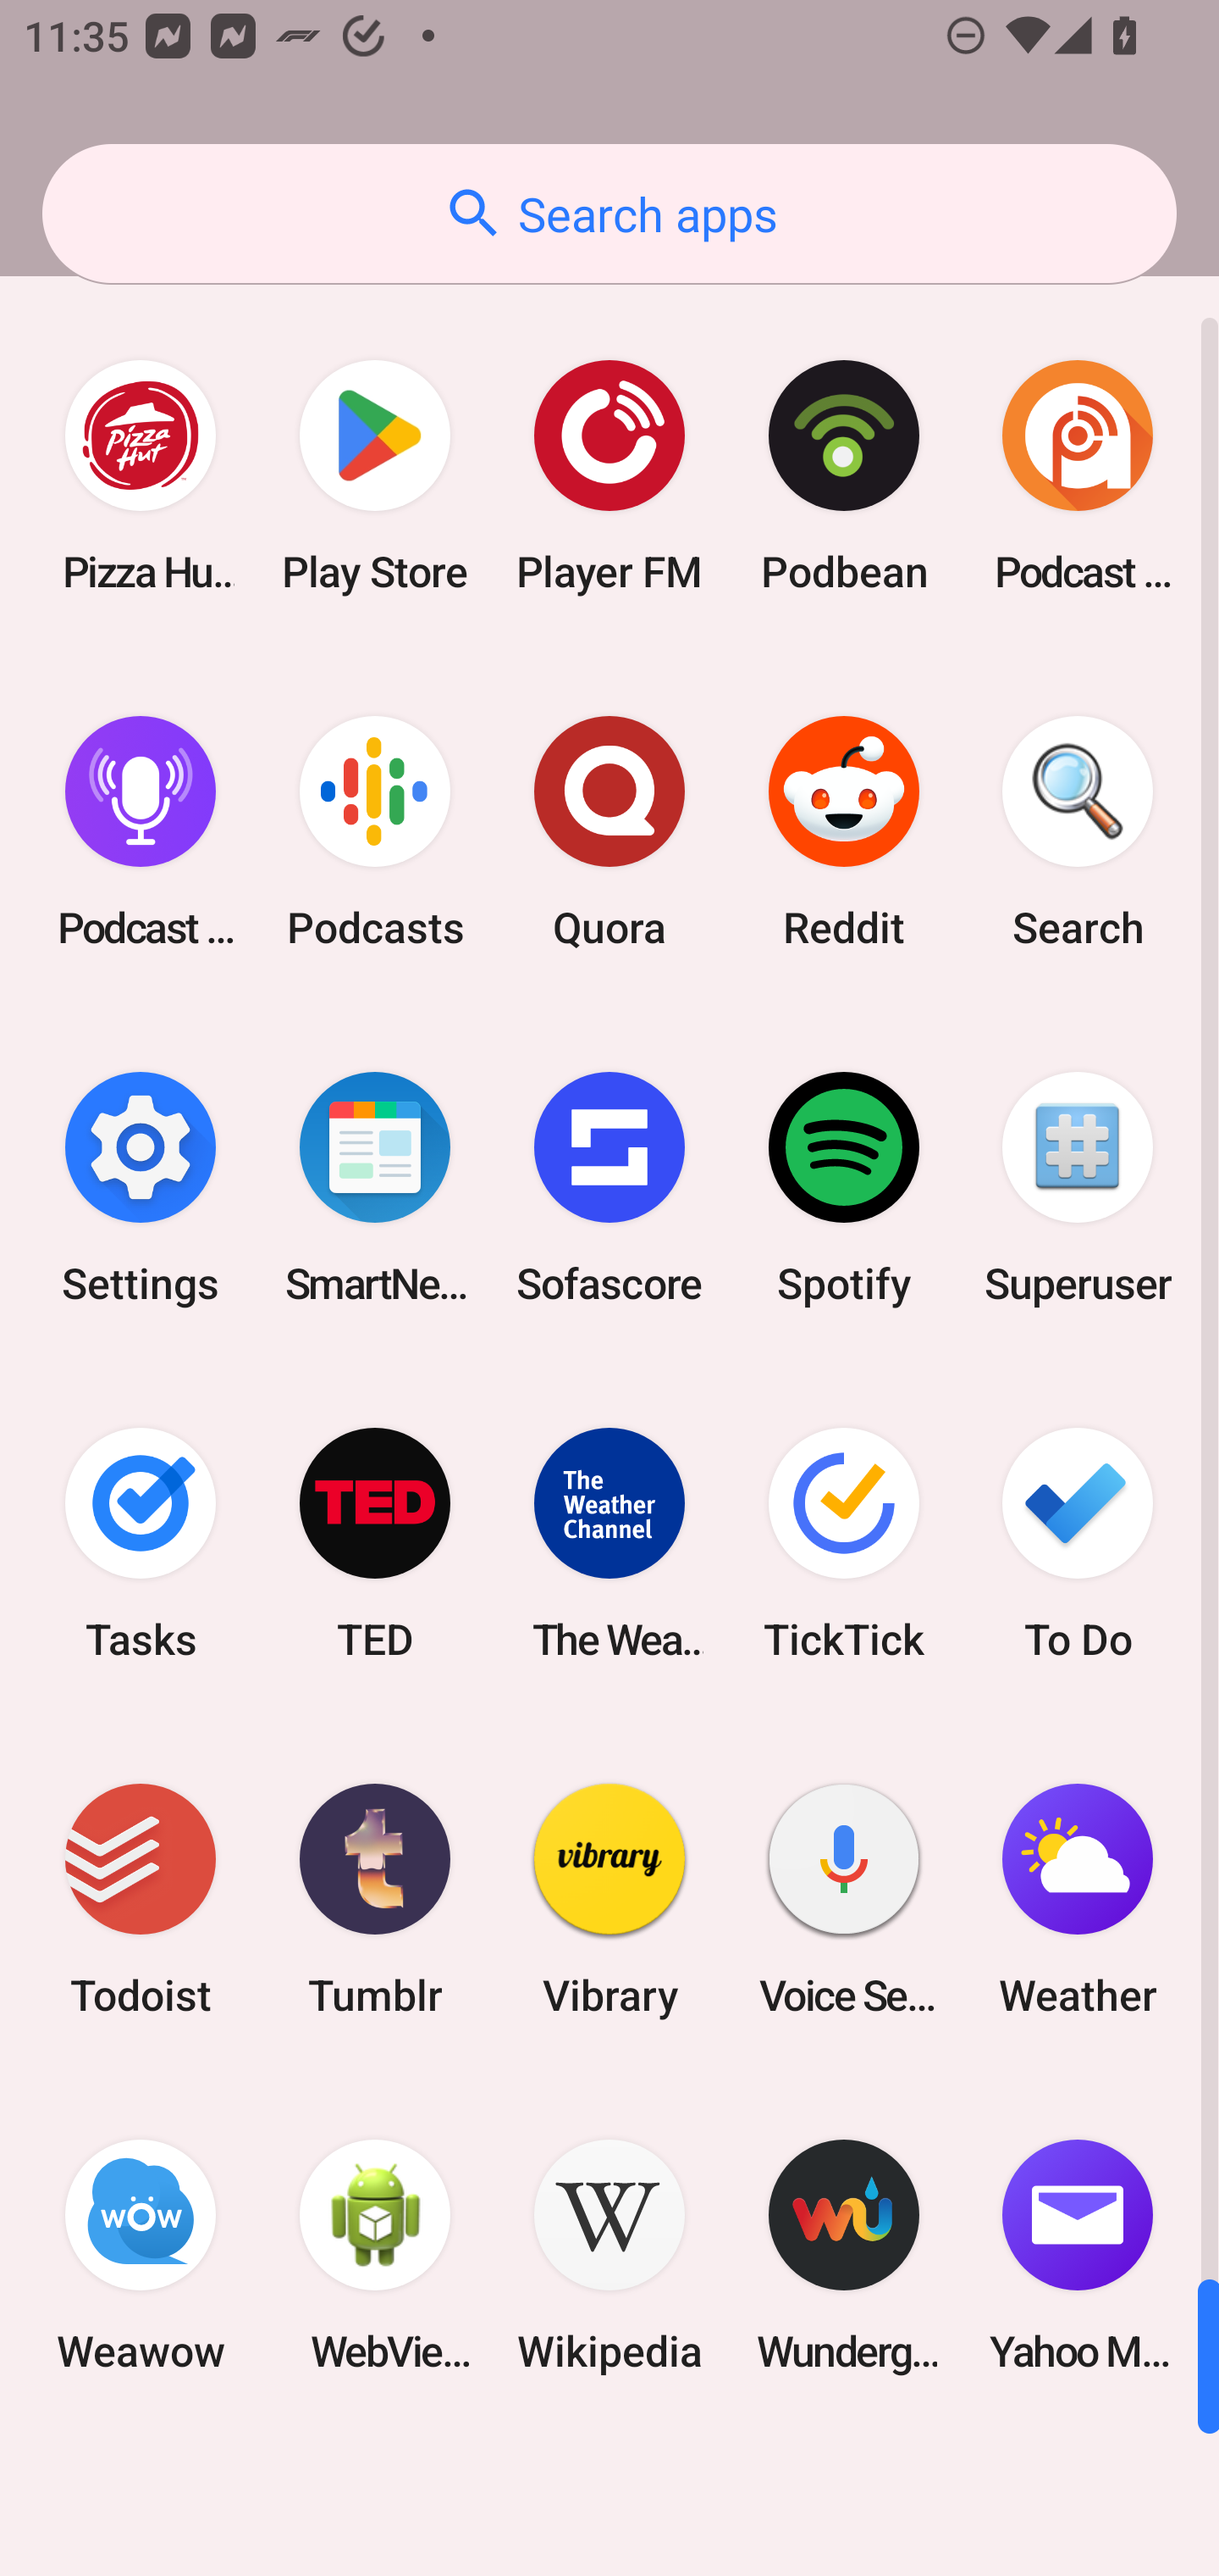 The image size is (1219, 2576). What do you see at coordinates (843, 1900) in the screenshot?
I see `Voice Search` at bounding box center [843, 1900].